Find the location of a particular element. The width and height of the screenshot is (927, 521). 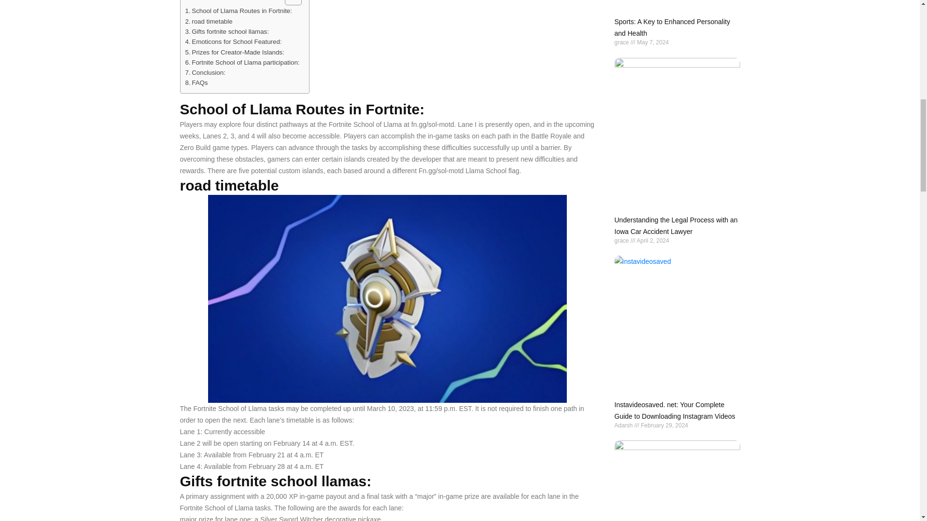

Fortnite School of Llama participation: is located at coordinates (242, 62).